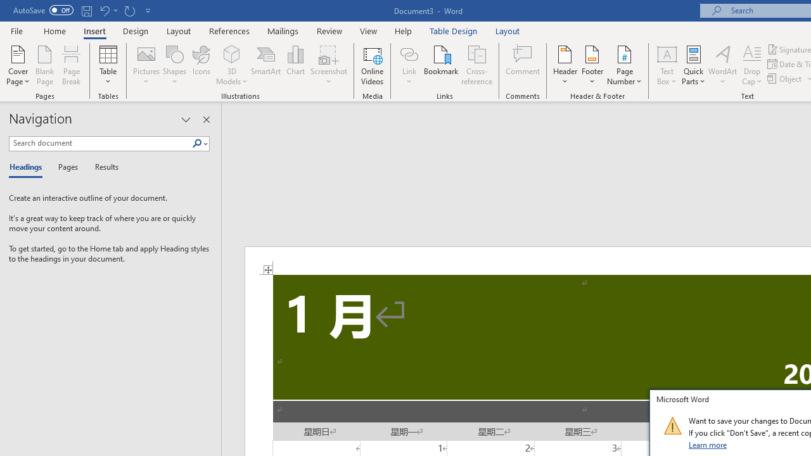 The width and height of the screenshot is (811, 456). Describe the element at coordinates (229, 30) in the screenshot. I see `References` at that location.